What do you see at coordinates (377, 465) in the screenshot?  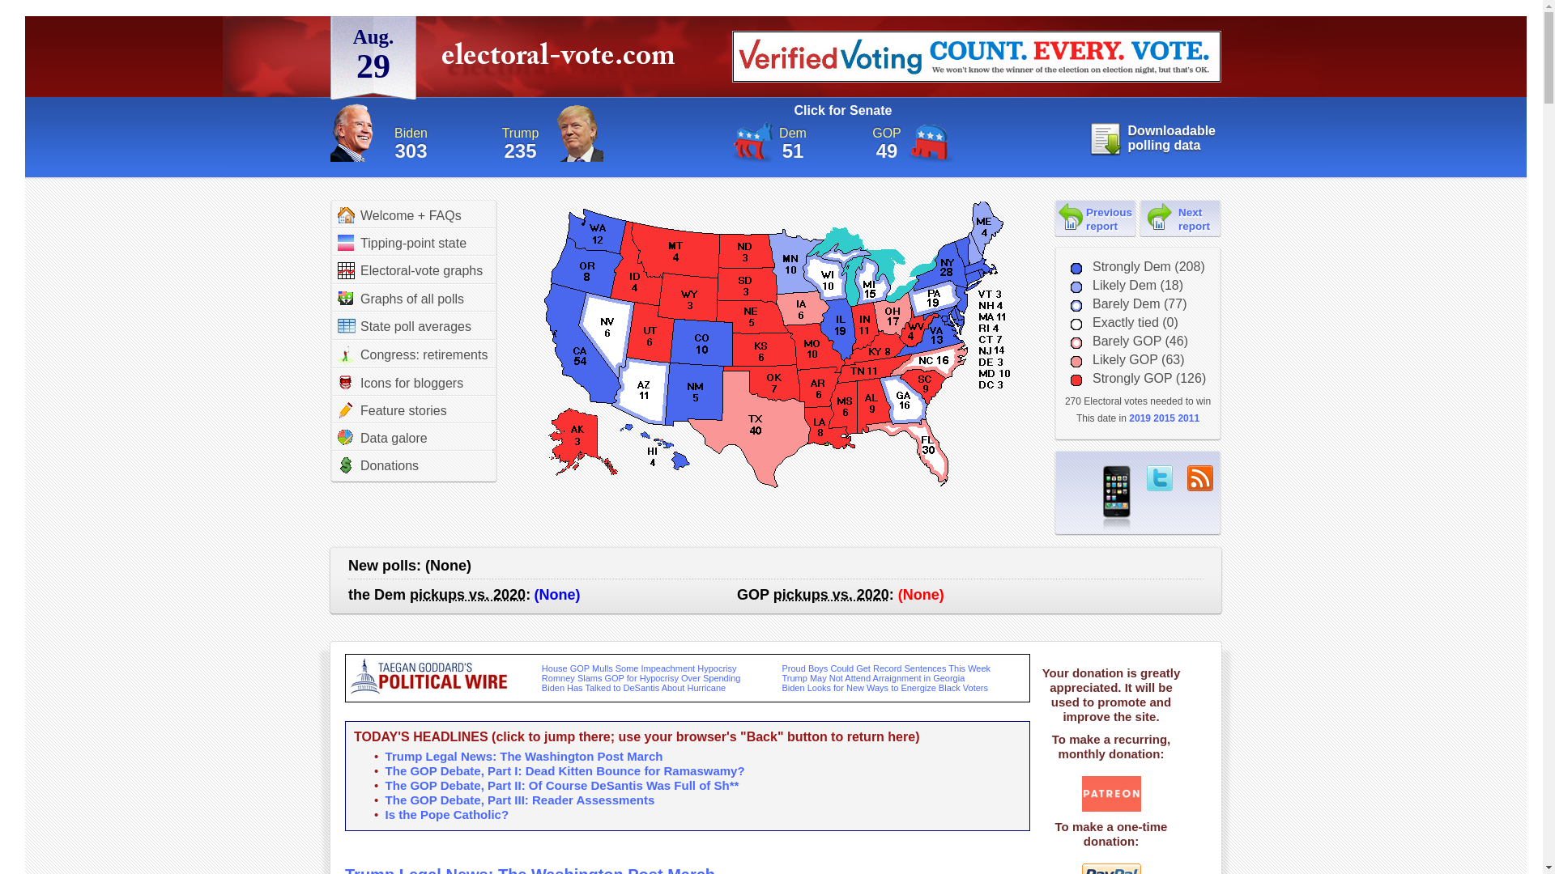 I see `Donations` at bounding box center [377, 465].